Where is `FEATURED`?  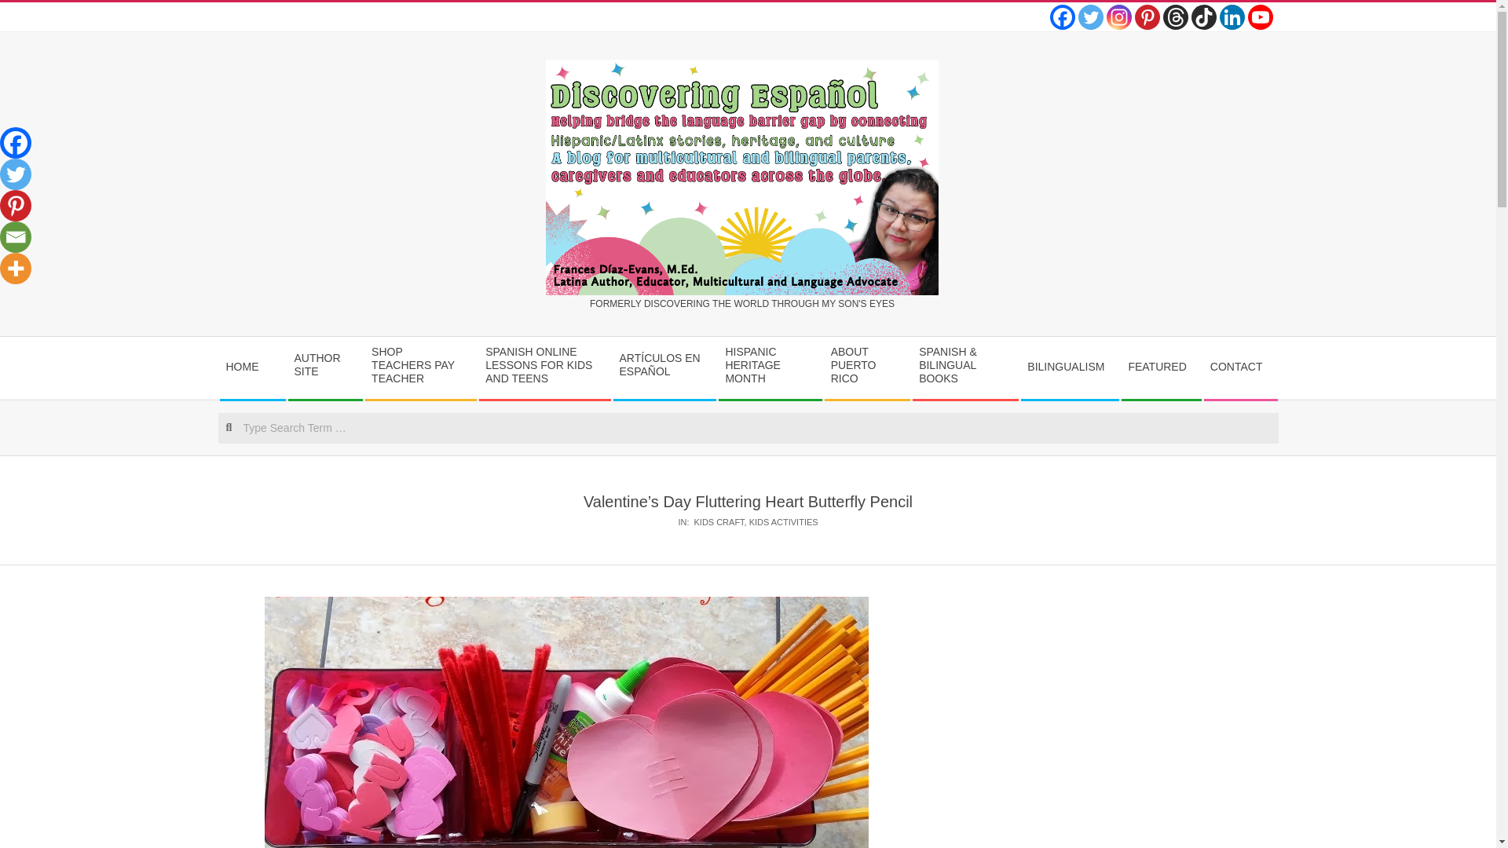
FEATURED is located at coordinates (1161, 367).